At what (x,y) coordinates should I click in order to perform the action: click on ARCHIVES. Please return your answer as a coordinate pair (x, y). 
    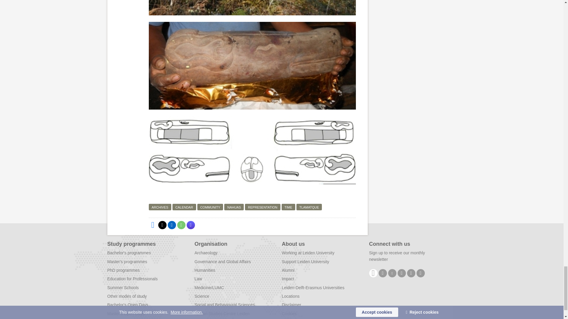
    Looking at the image, I should click on (159, 207).